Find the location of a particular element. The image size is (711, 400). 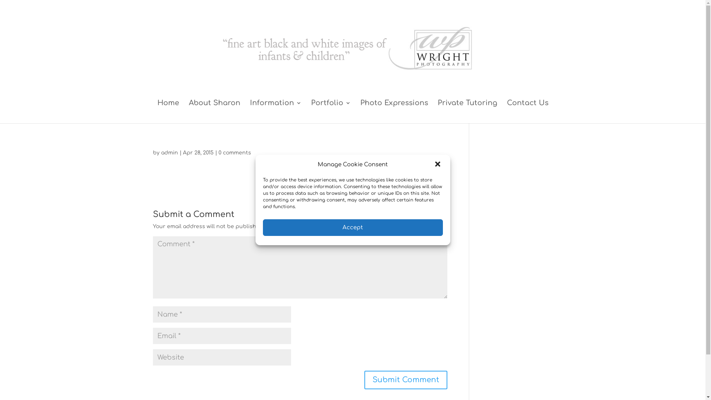

Contact Us is located at coordinates (527, 112).